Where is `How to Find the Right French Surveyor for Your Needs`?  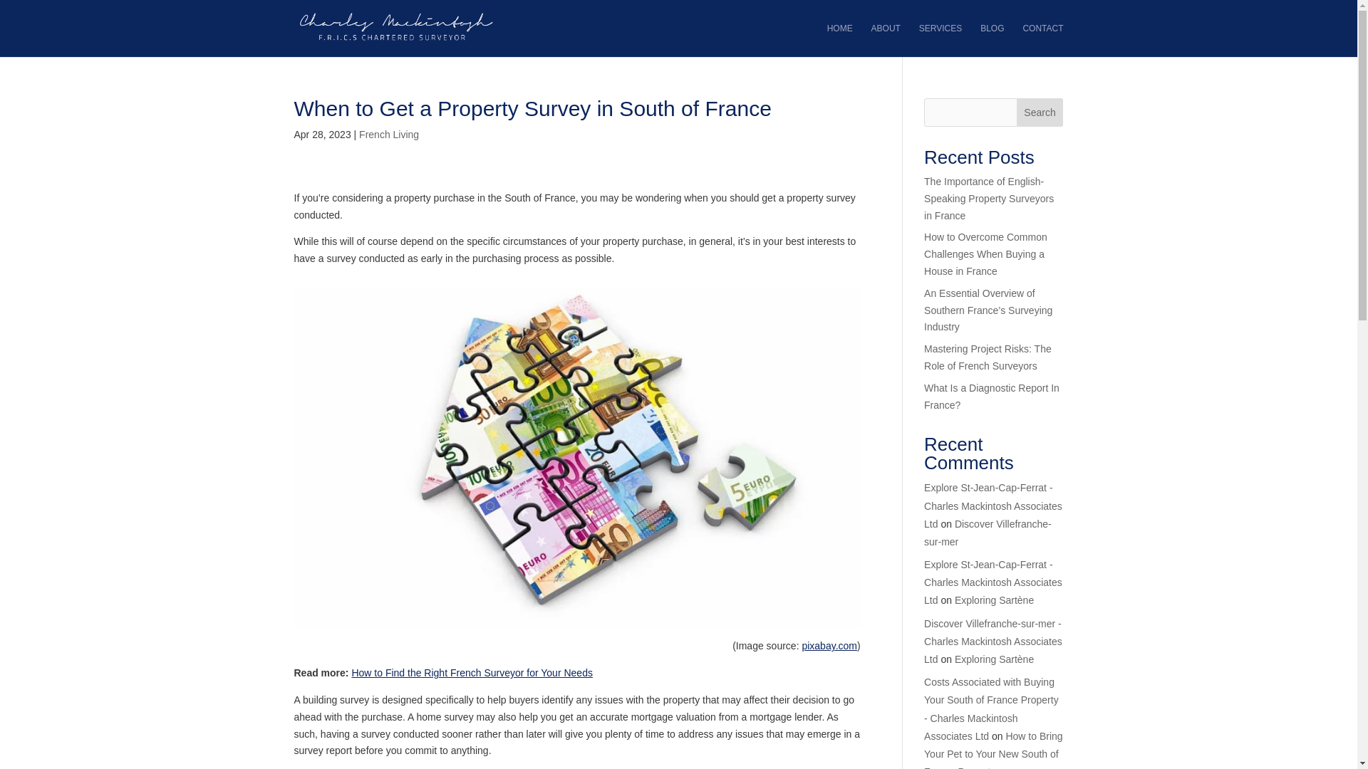
How to Find the Right French Surveyor for Your Needs is located at coordinates (472, 672).